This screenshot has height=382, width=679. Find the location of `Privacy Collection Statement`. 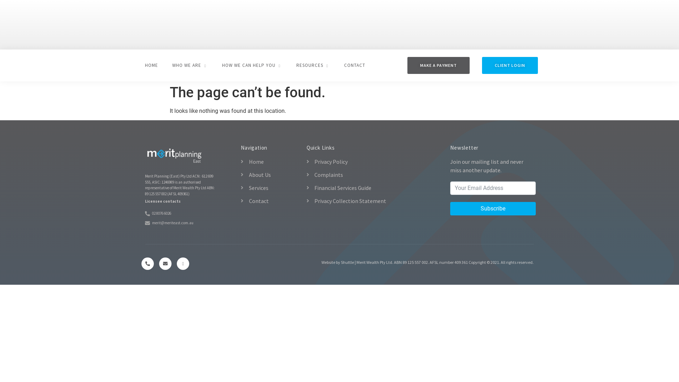

Privacy Collection Statement is located at coordinates (370, 201).